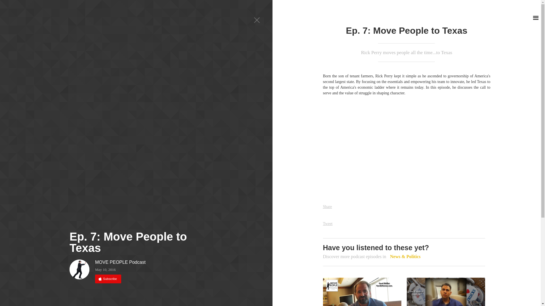  Describe the element at coordinates (108, 279) in the screenshot. I see ` Subscribe` at that location.